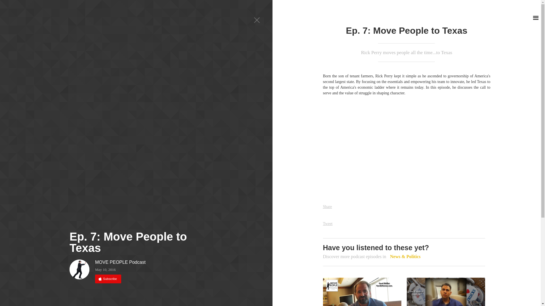  Describe the element at coordinates (108, 279) in the screenshot. I see ` Subscribe` at that location.